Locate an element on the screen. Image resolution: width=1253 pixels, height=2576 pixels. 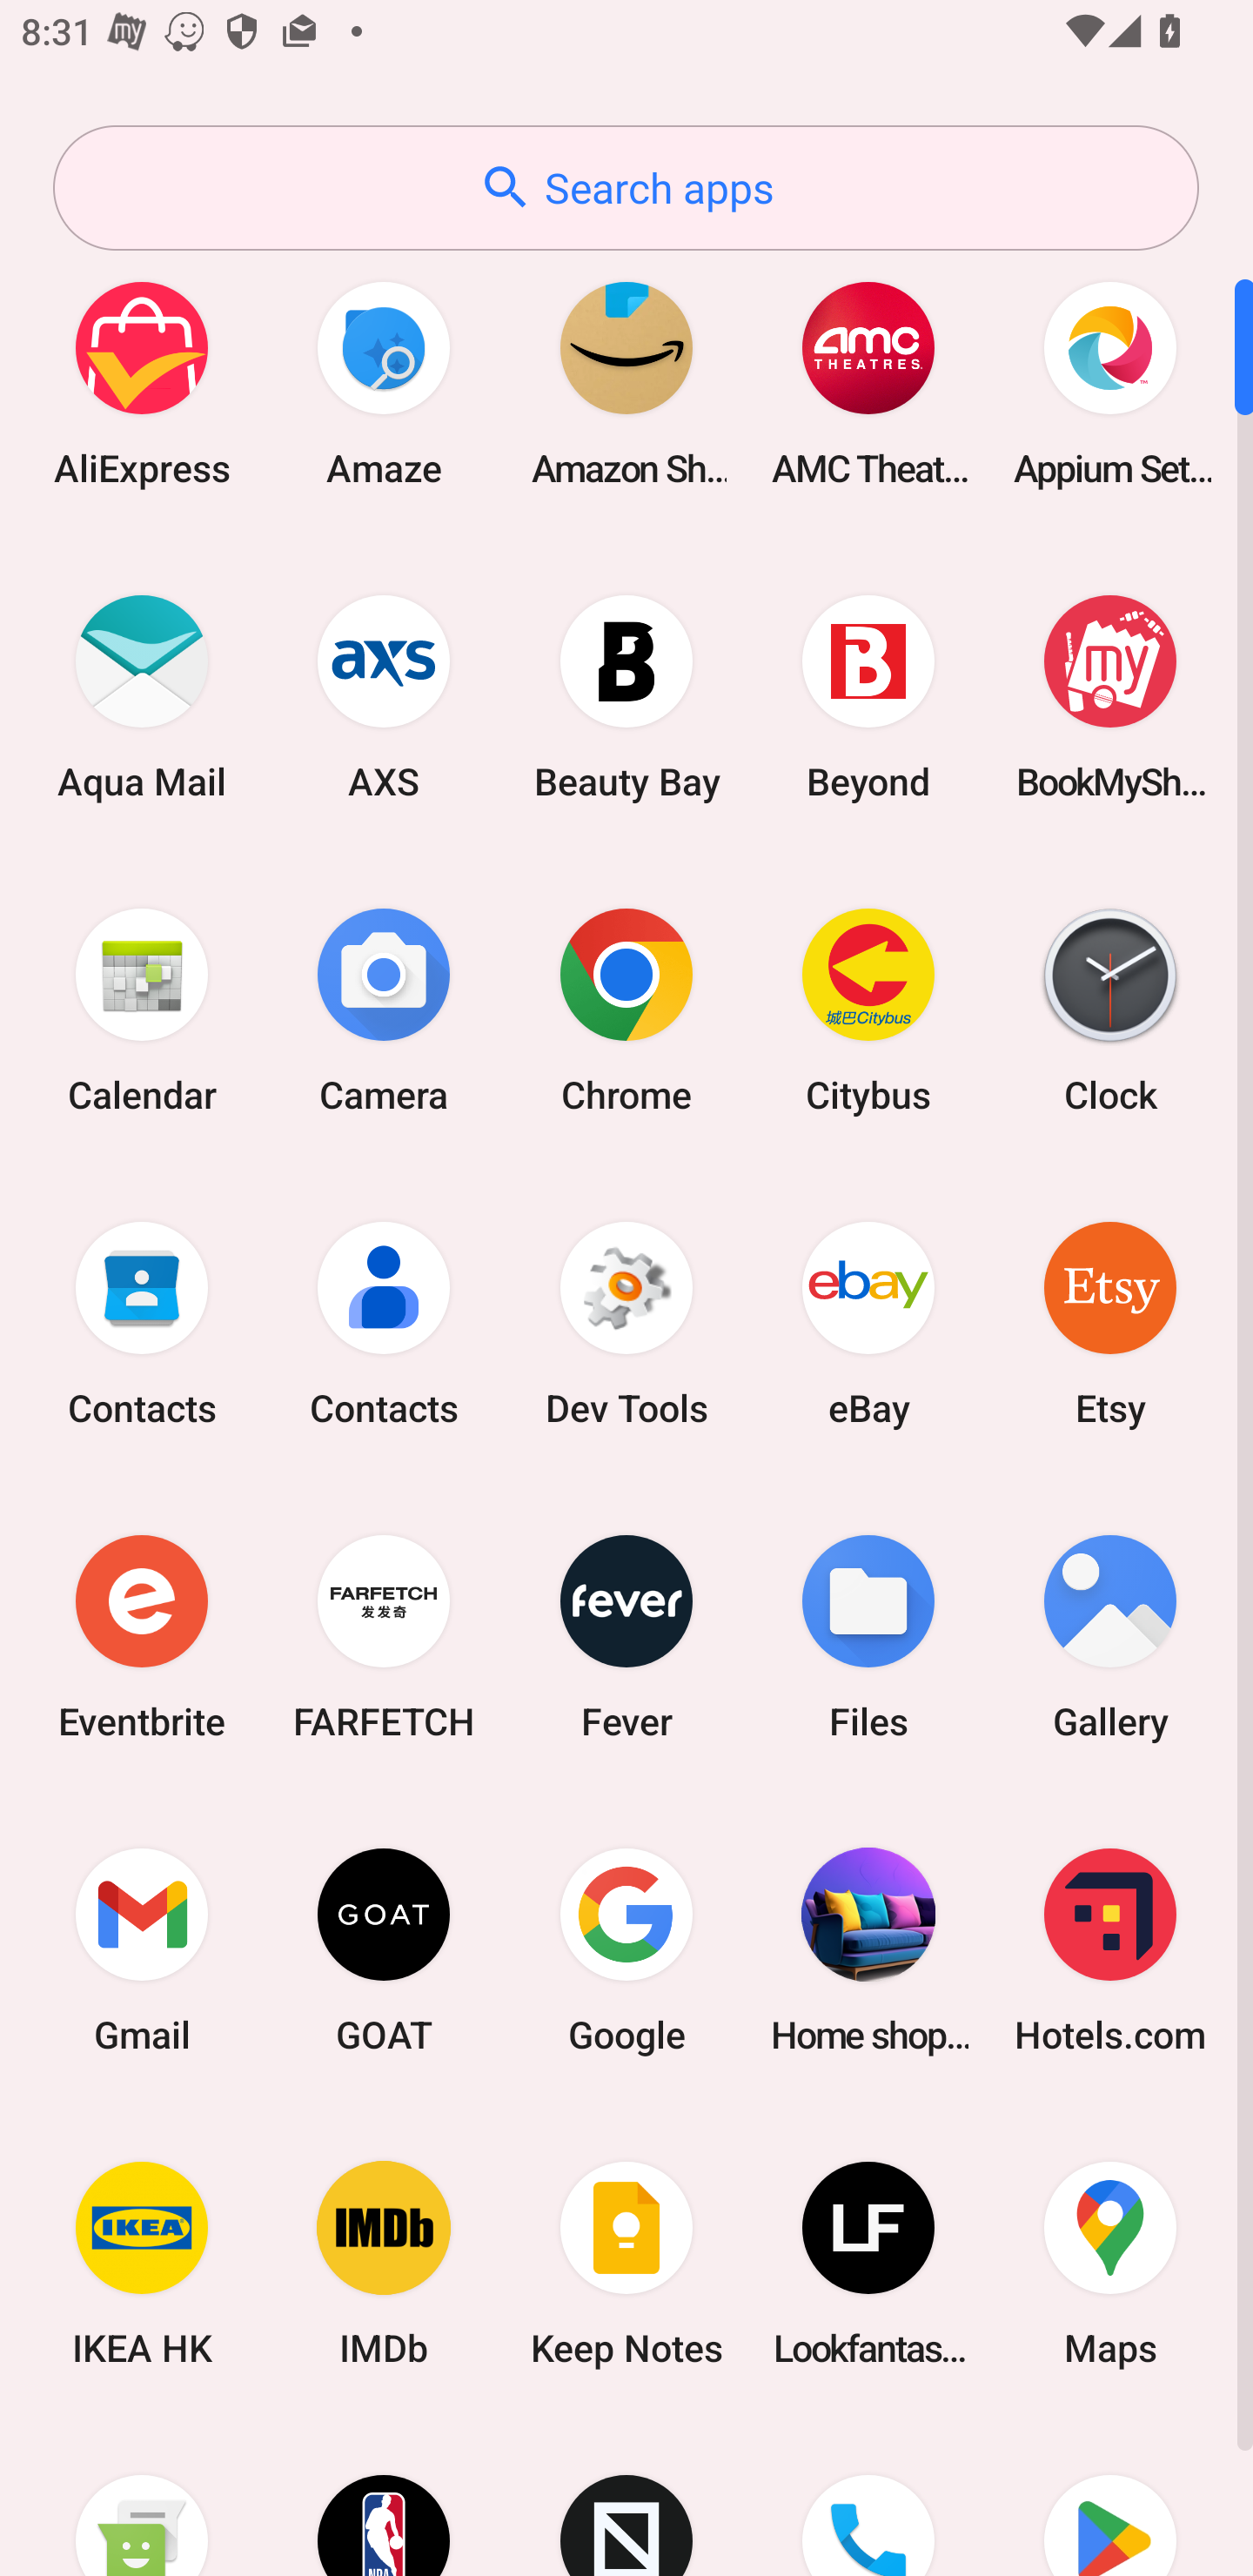
Messaging is located at coordinates (142, 2499).